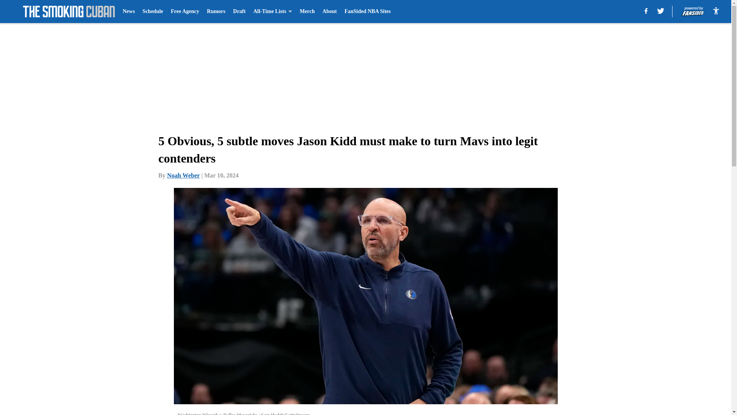 Image resolution: width=737 pixels, height=415 pixels. What do you see at coordinates (273, 12) in the screenshot?
I see `All-Time Lists` at bounding box center [273, 12].